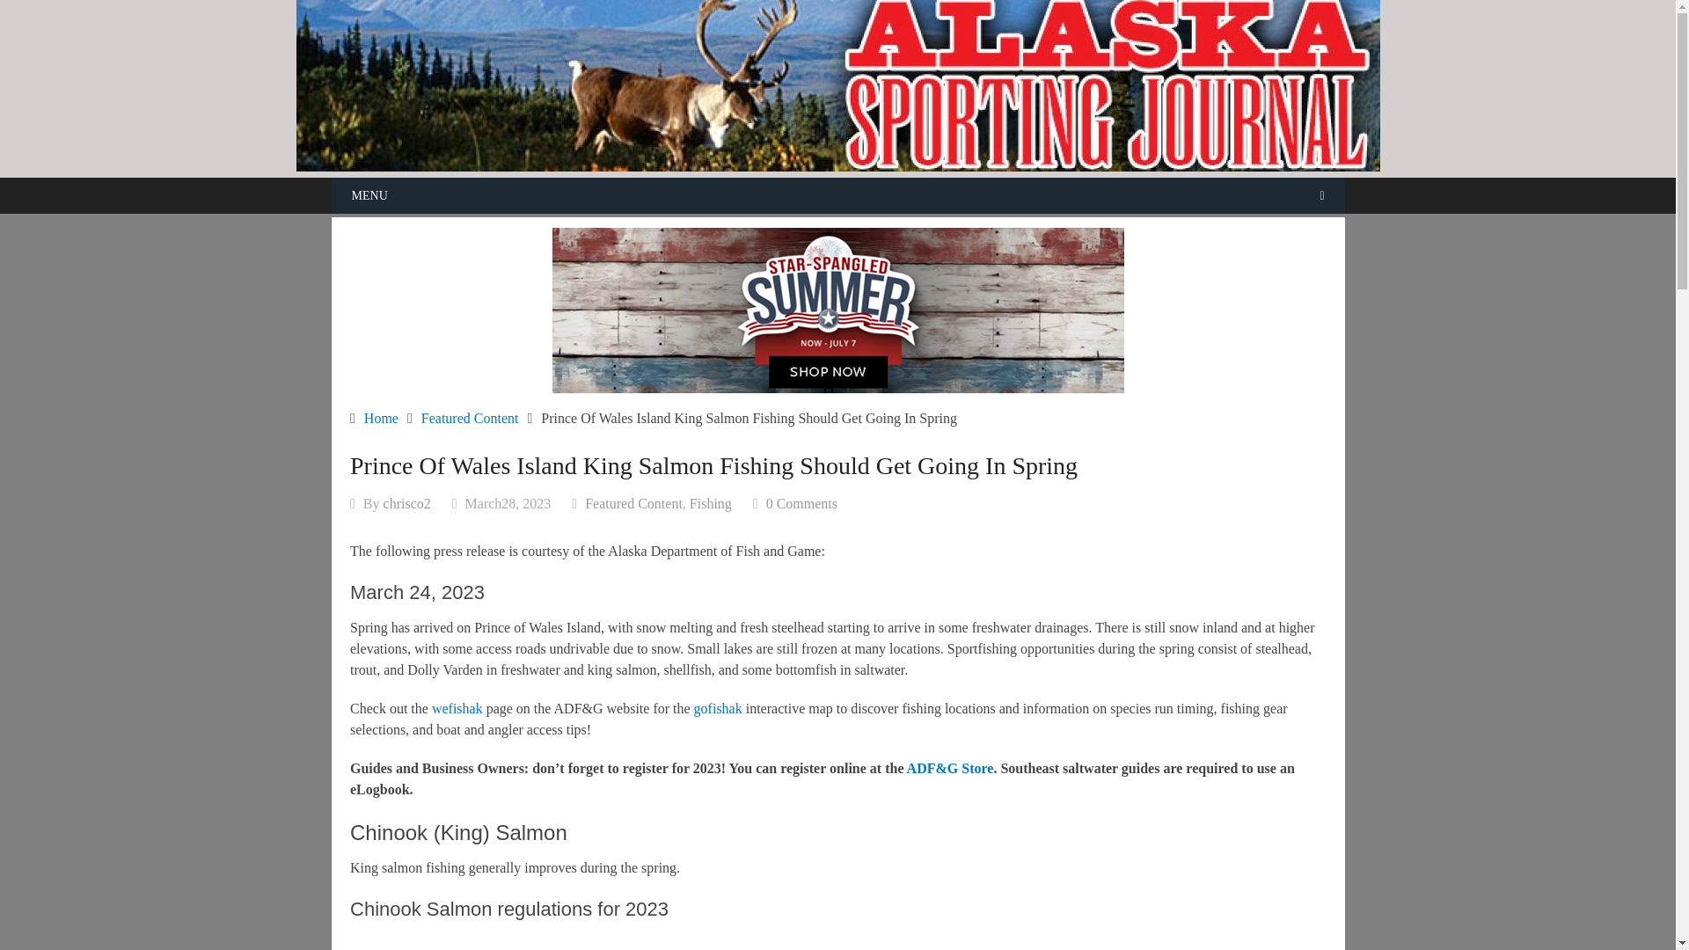 The height and width of the screenshot is (950, 1689). Describe the element at coordinates (837, 195) in the screenshot. I see `MENU` at that location.